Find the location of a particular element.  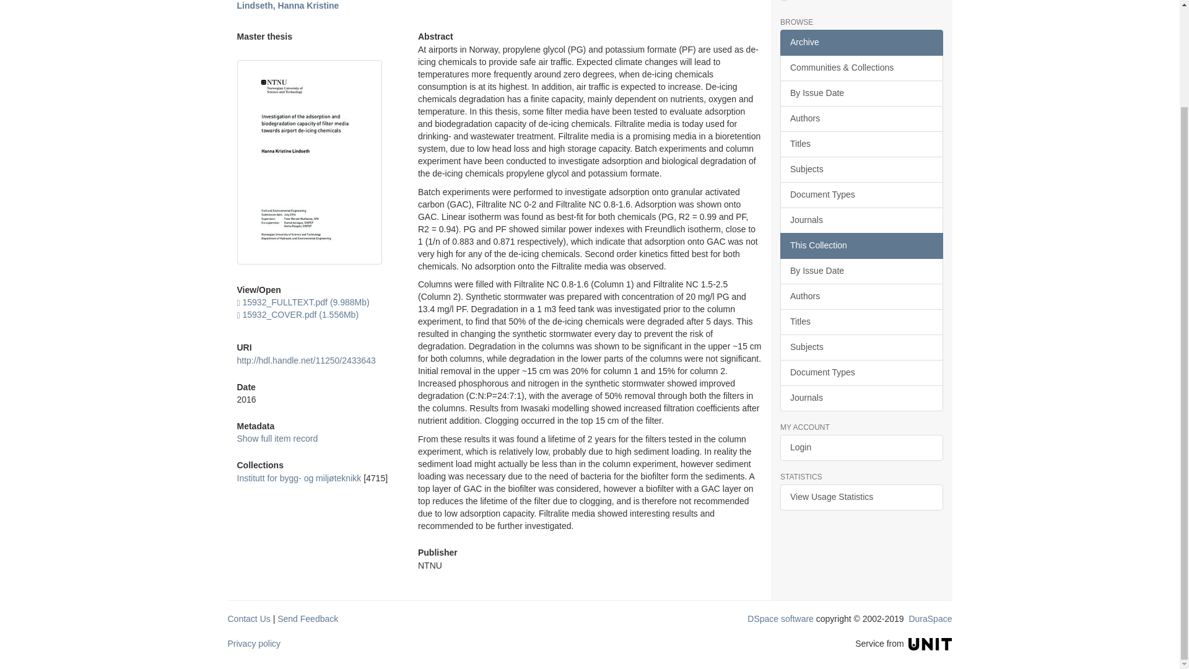

By Issue Date is located at coordinates (861, 93).